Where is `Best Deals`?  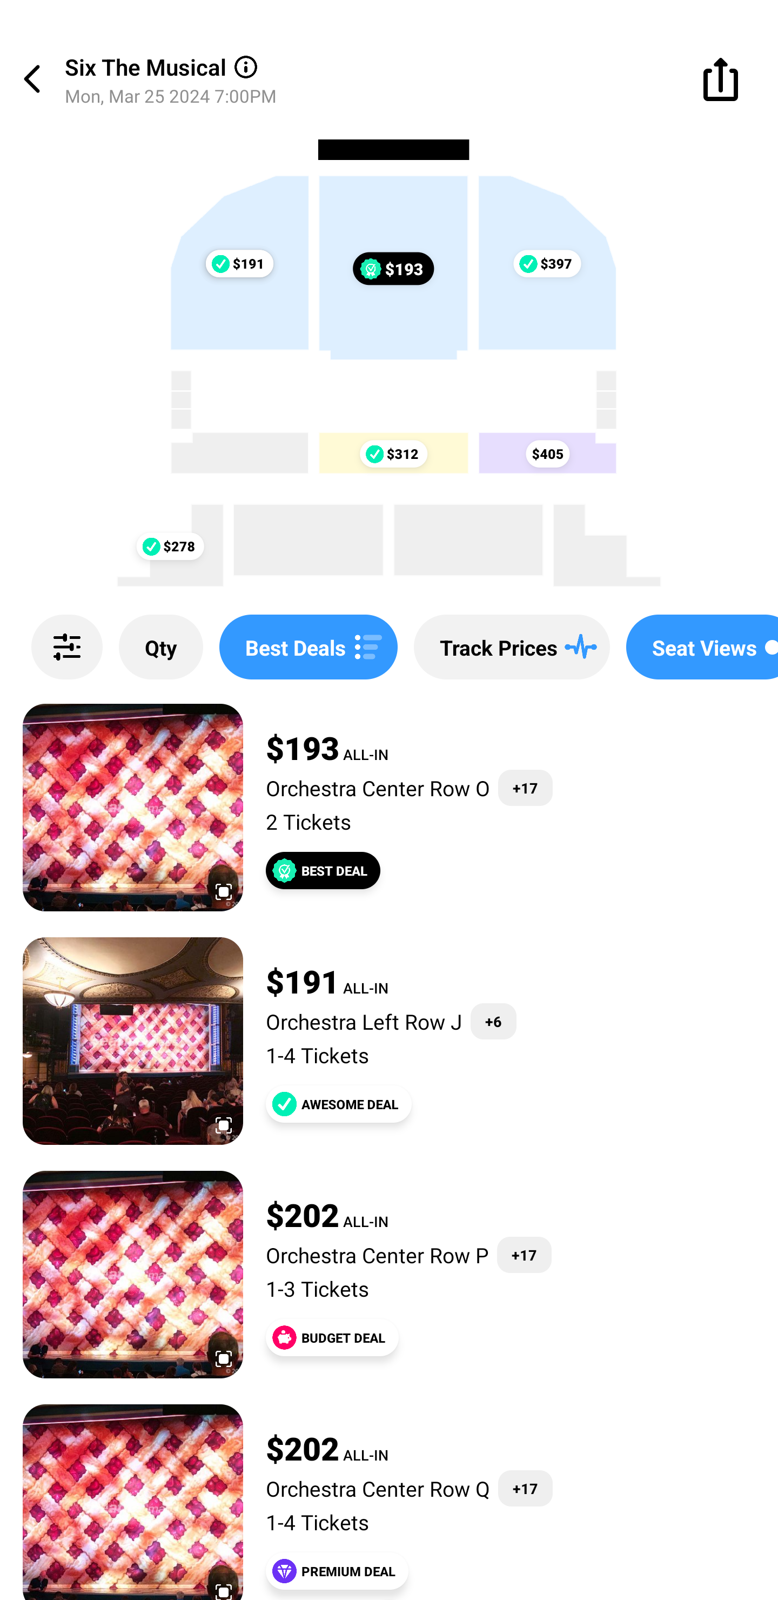 Best Deals is located at coordinates (308, 647).